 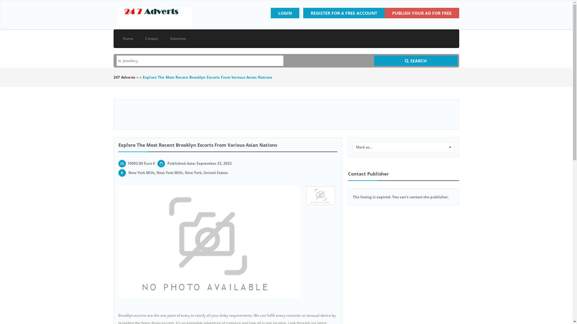 I want to click on PUBLISH YOUR AD FOR FREE, so click(x=422, y=13).